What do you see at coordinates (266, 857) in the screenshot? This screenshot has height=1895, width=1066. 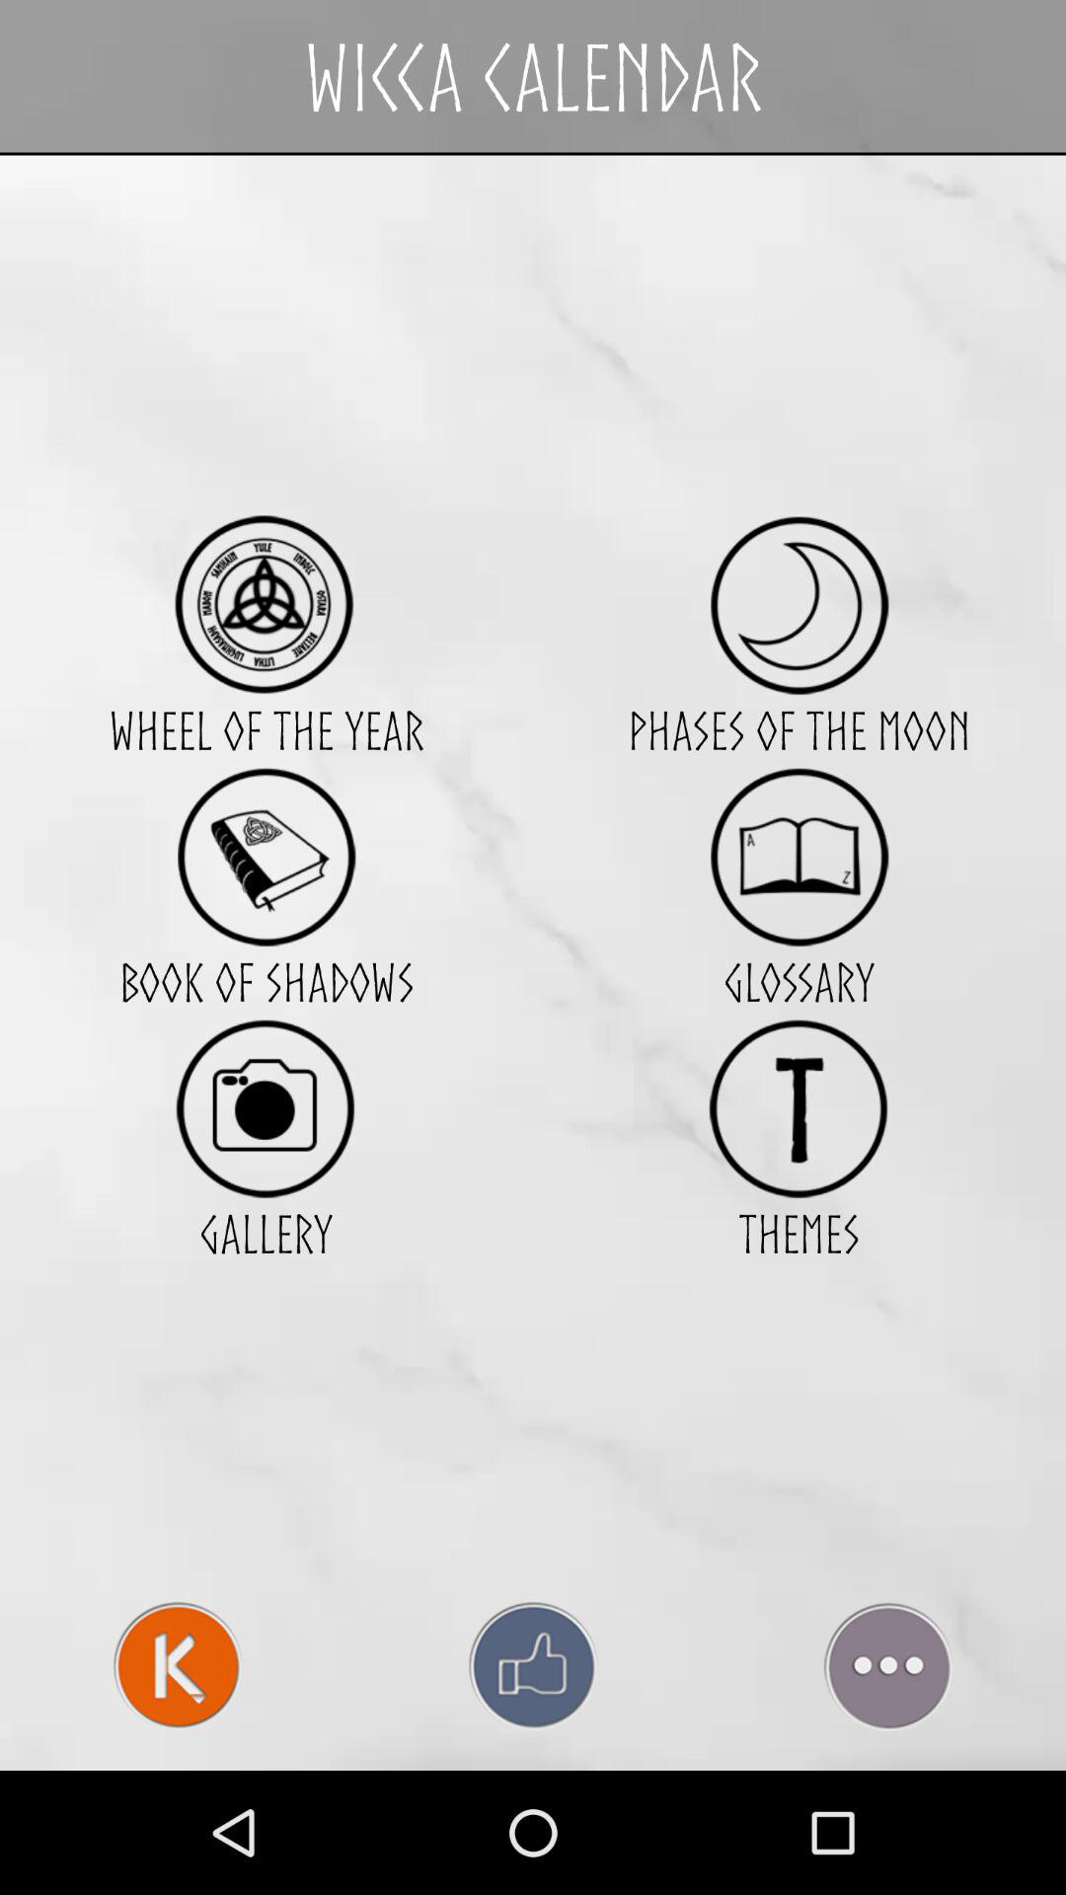 I see `turn off the icon next to the phases of the app` at bounding box center [266, 857].